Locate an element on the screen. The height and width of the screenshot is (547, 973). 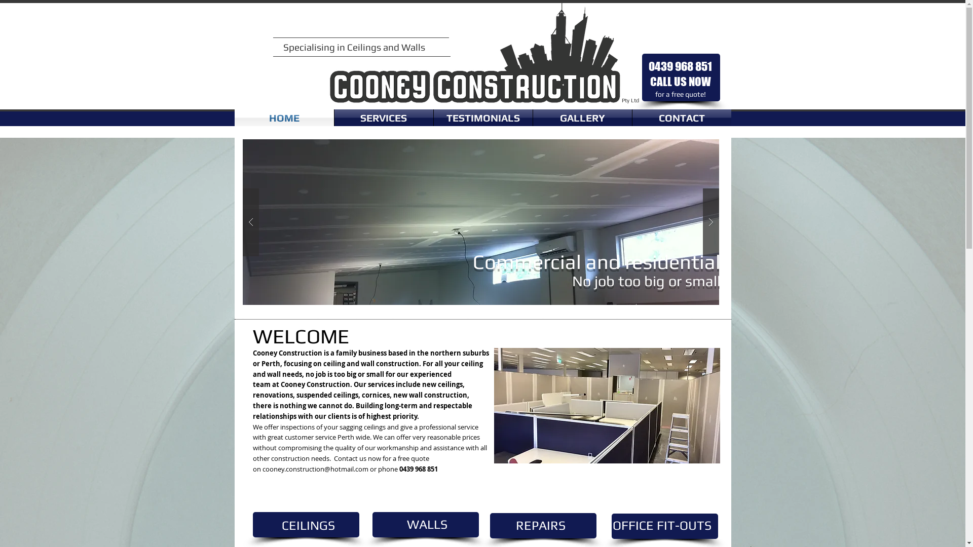
Pty Ltd is located at coordinates (630, 100).